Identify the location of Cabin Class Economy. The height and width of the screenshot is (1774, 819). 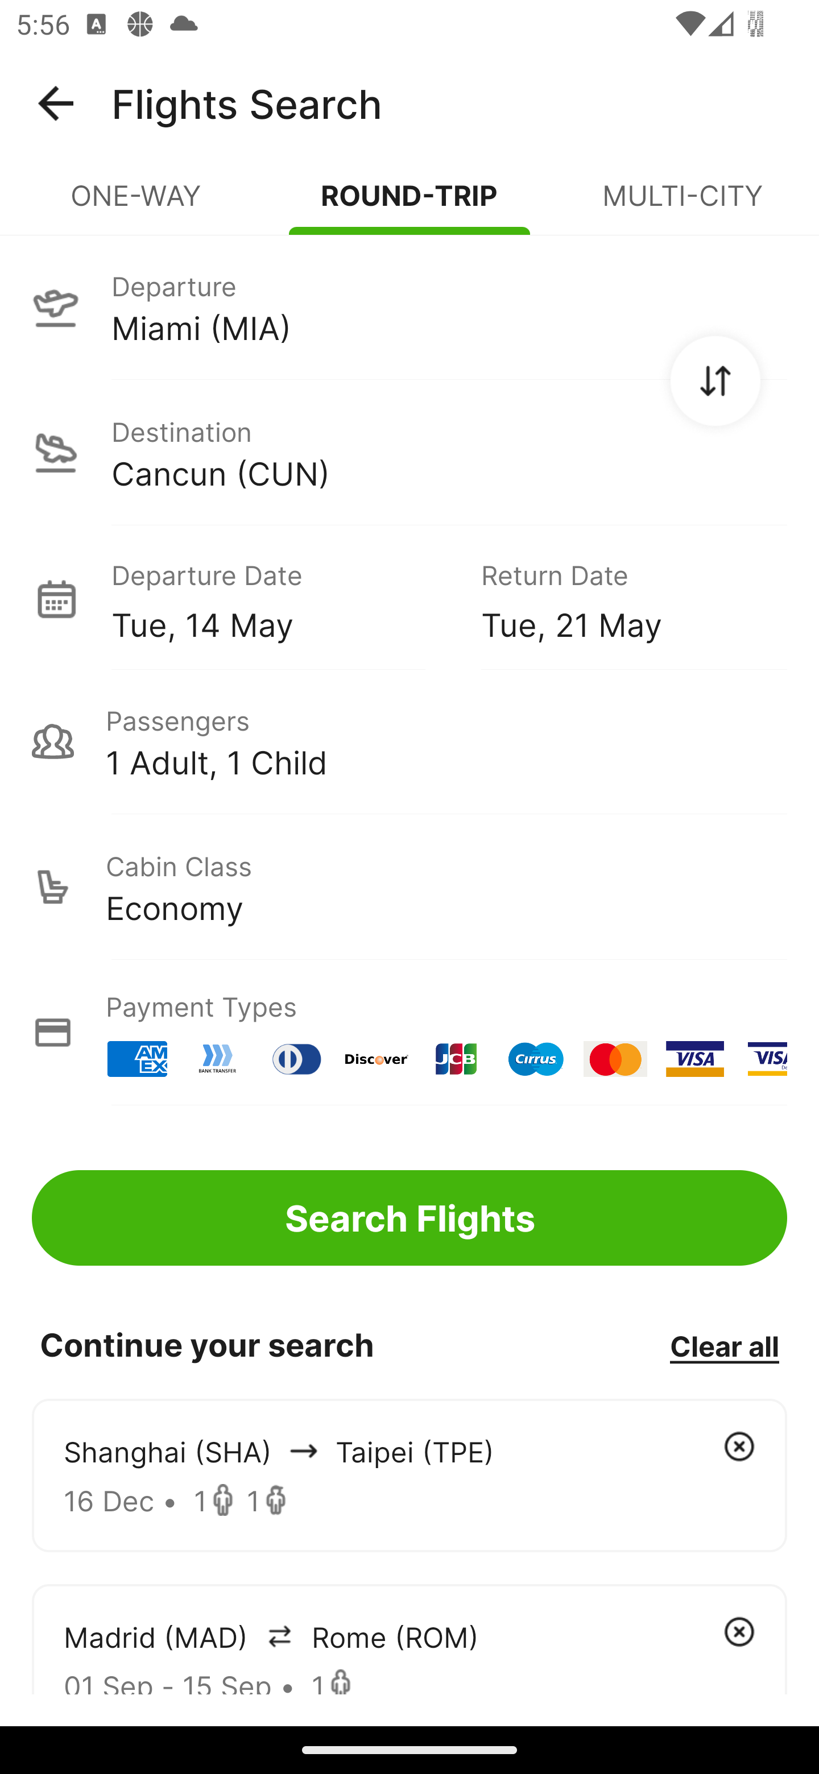
(409, 887).